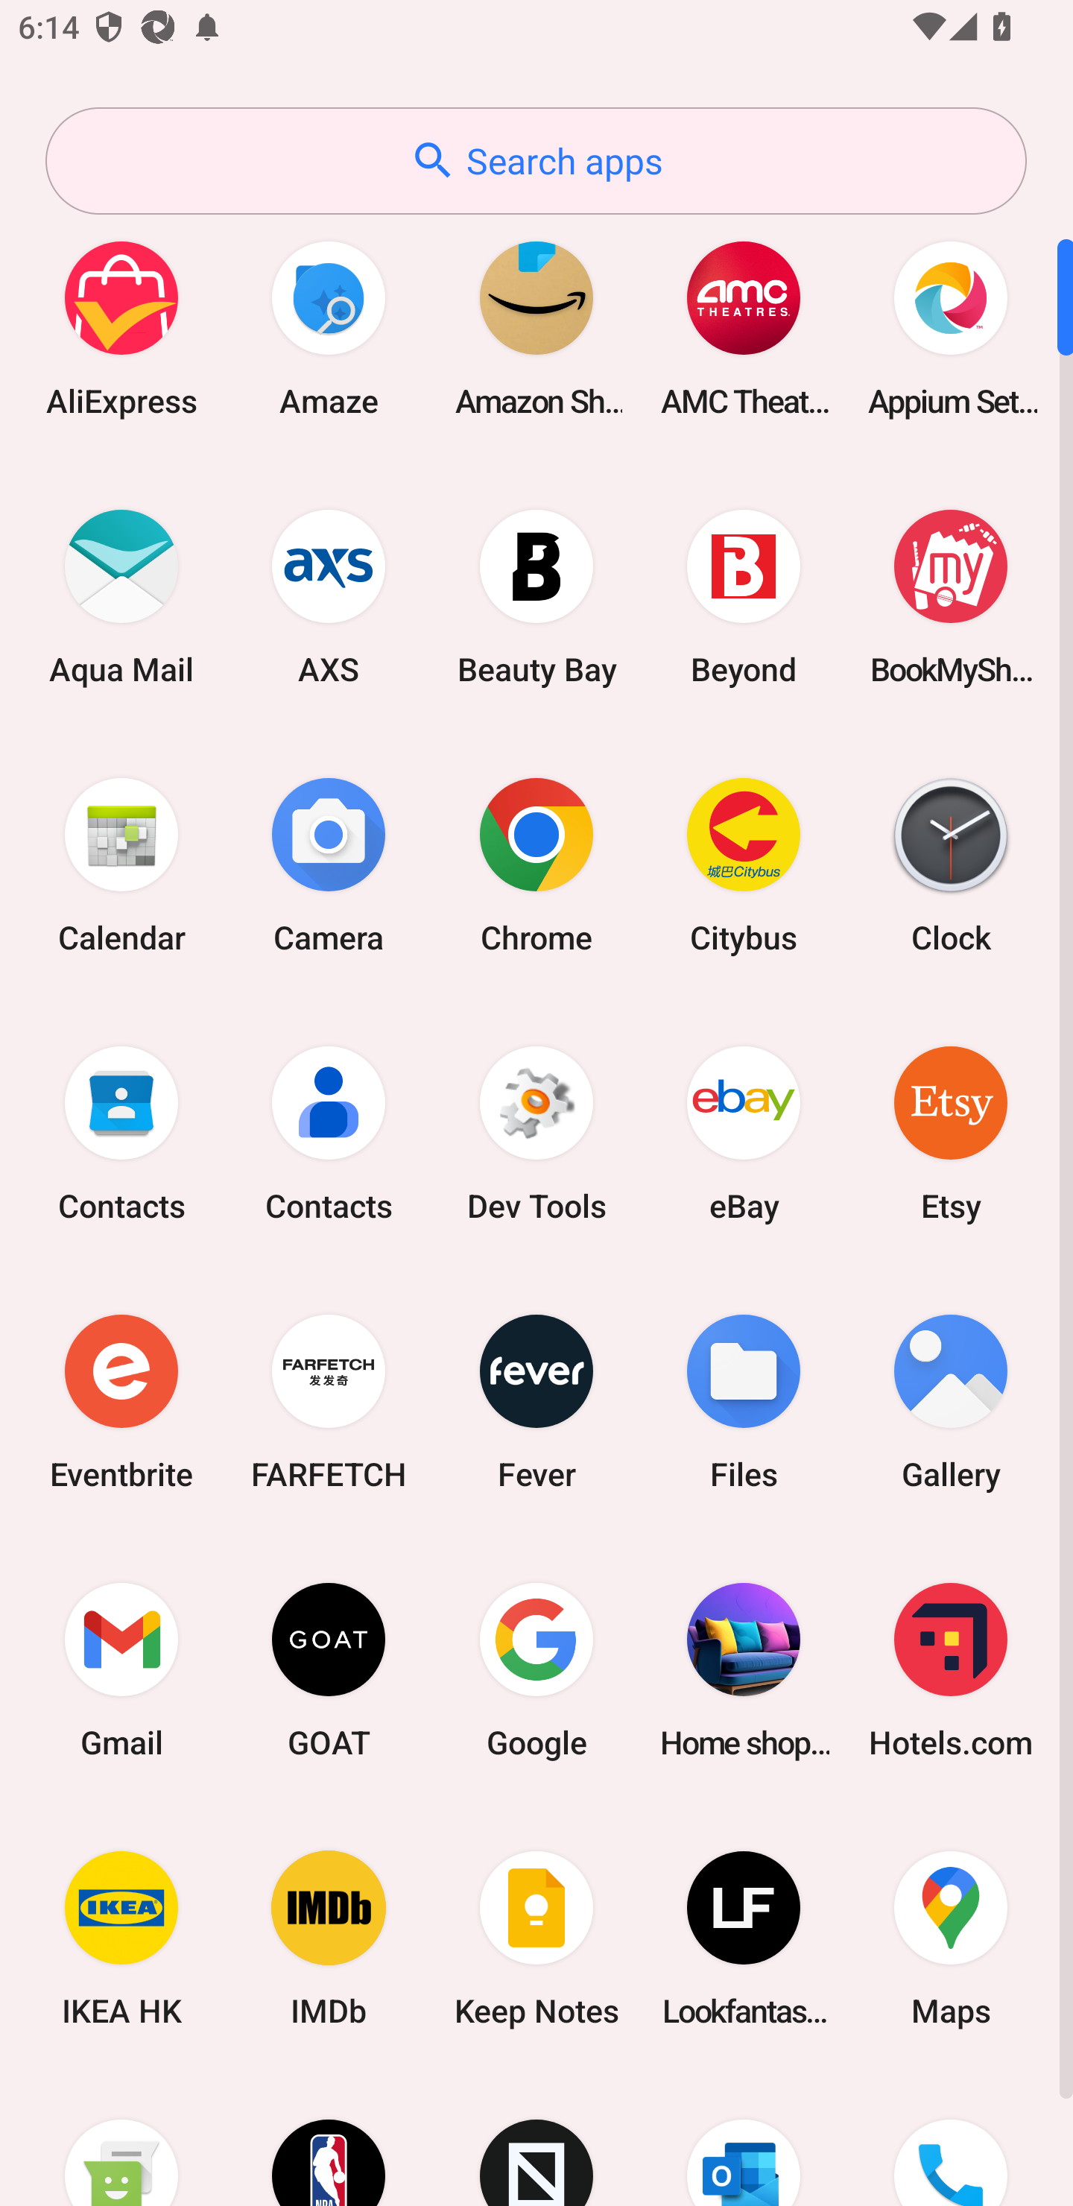 The width and height of the screenshot is (1073, 2206). What do you see at coordinates (329, 1939) in the screenshot?
I see `IMDb` at bounding box center [329, 1939].